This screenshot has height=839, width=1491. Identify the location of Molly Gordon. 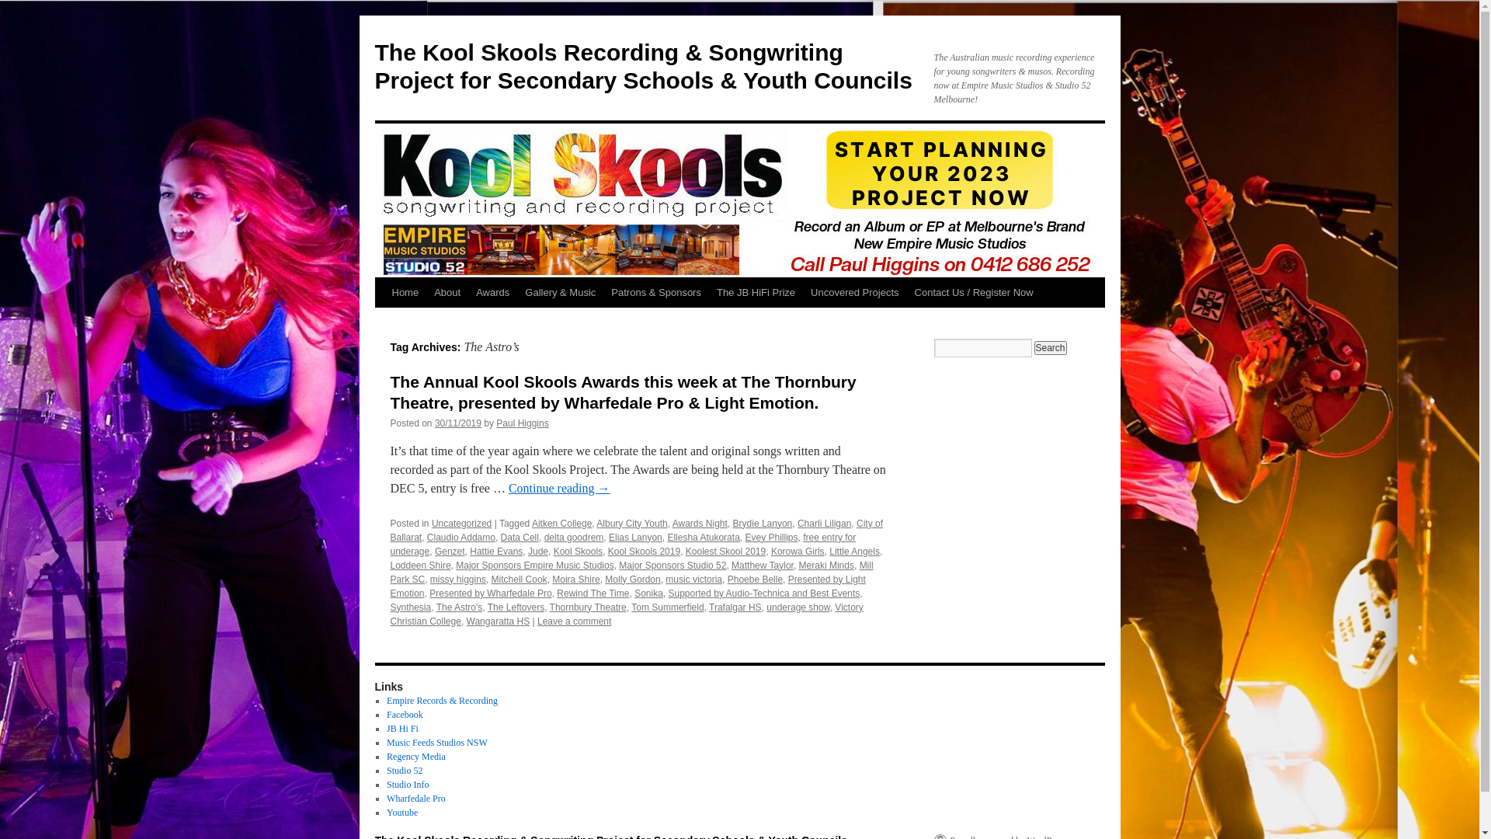
(632, 580).